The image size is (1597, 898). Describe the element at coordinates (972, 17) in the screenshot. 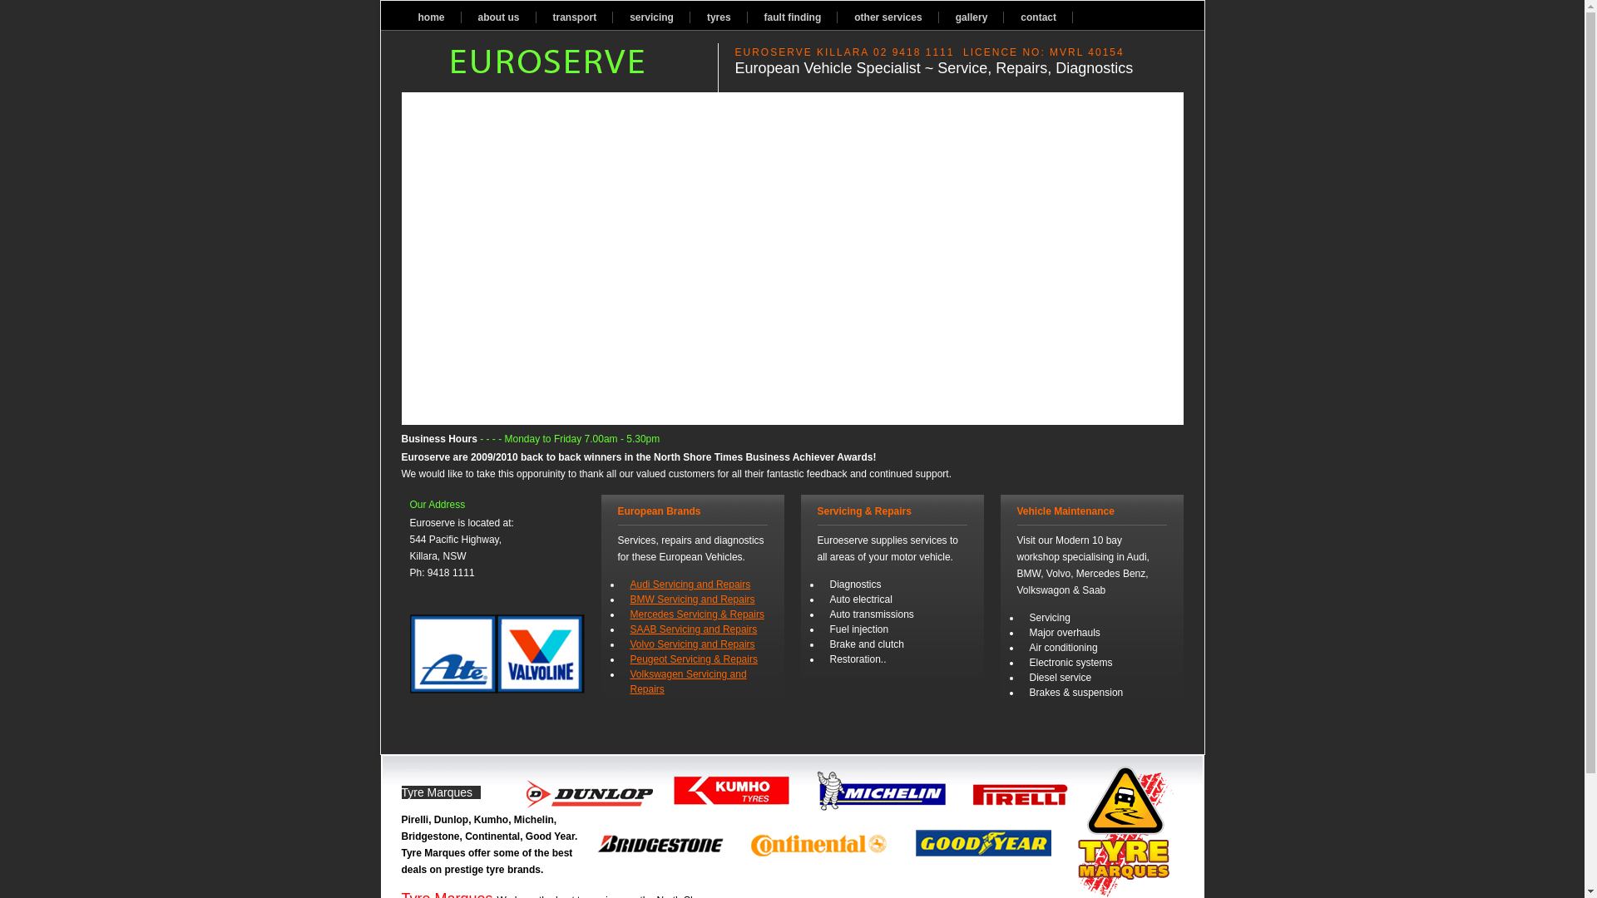

I see `gallery` at that location.